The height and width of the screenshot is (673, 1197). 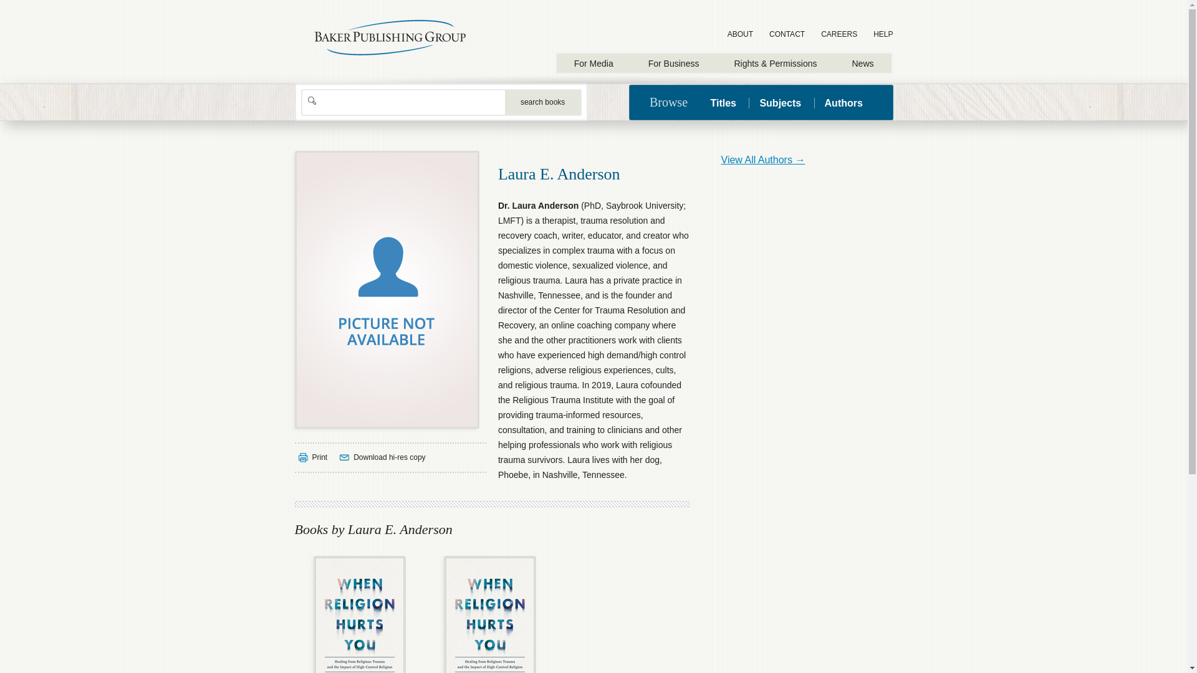 What do you see at coordinates (542, 102) in the screenshot?
I see `Search Books` at bounding box center [542, 102].